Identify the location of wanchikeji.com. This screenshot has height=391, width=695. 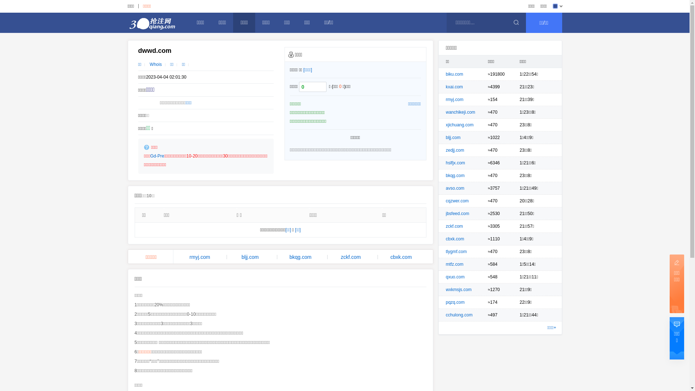
(460, 112).